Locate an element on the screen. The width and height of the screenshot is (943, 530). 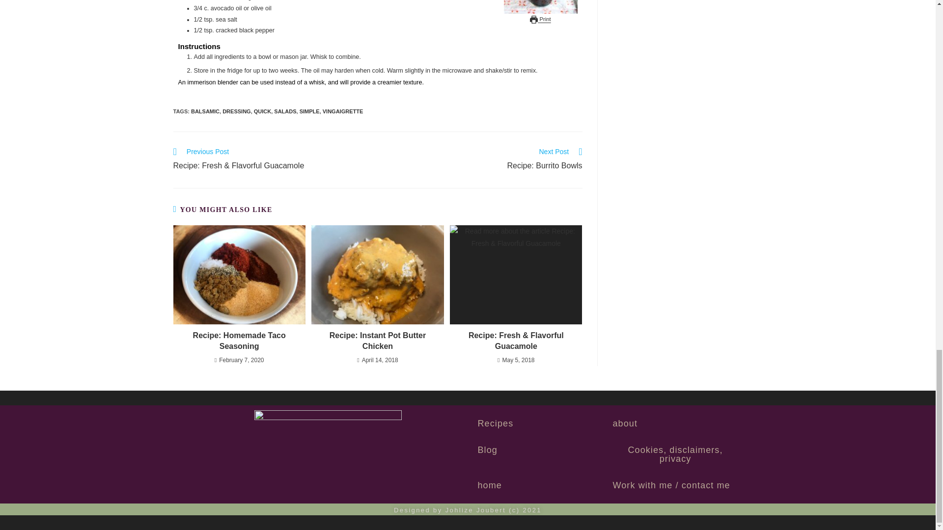
VINGAIGRETTE is located at coordinates (205, 111).